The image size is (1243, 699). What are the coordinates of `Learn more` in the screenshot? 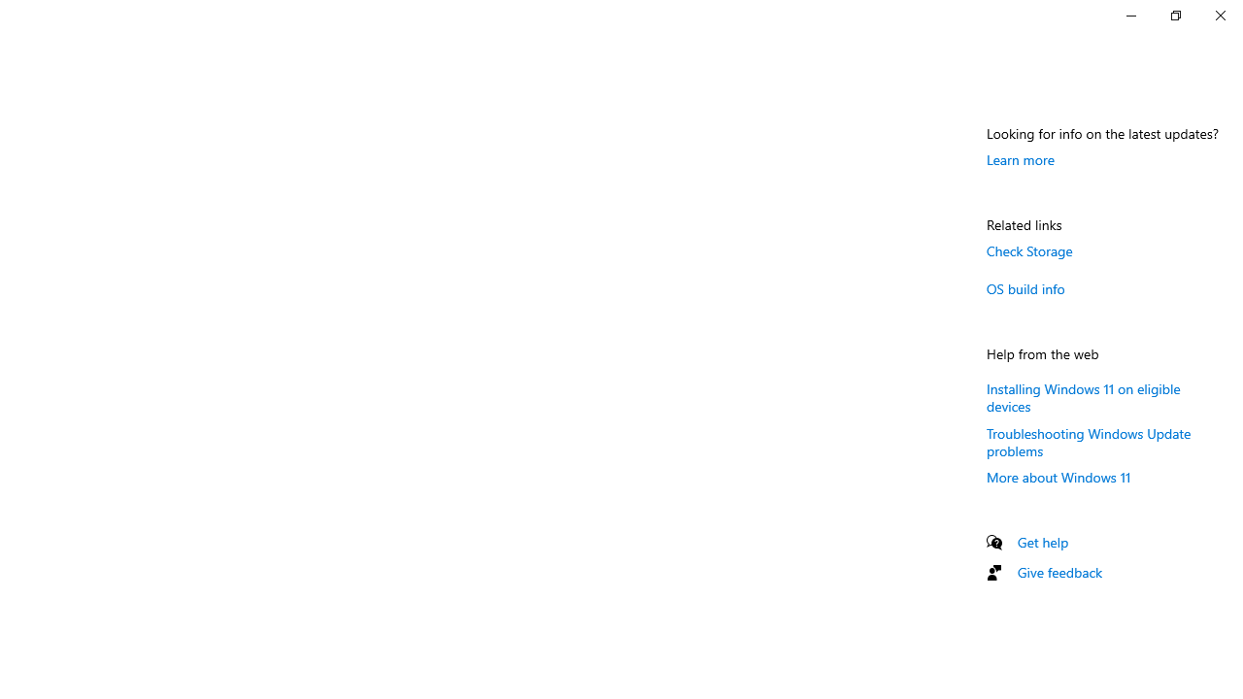 It's located at (1021, 159).